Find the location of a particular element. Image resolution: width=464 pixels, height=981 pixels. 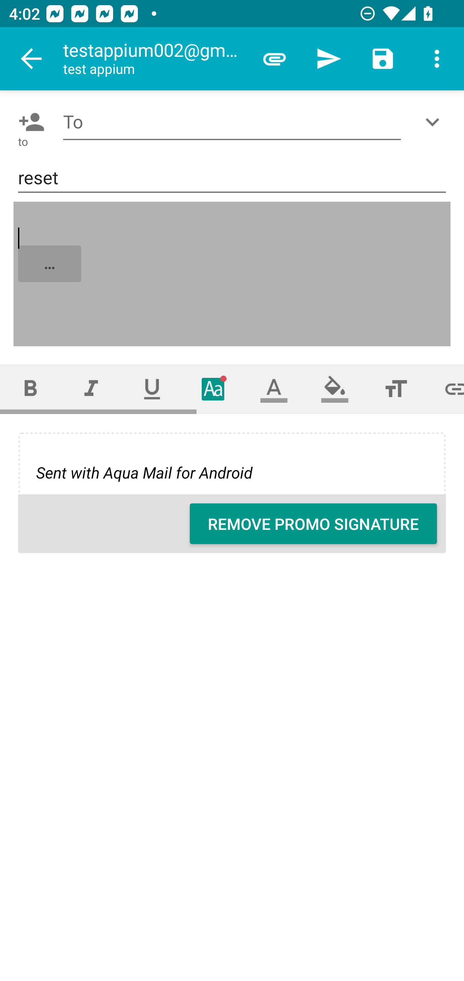

Pick contact: To is located at coordinates (29, 122).